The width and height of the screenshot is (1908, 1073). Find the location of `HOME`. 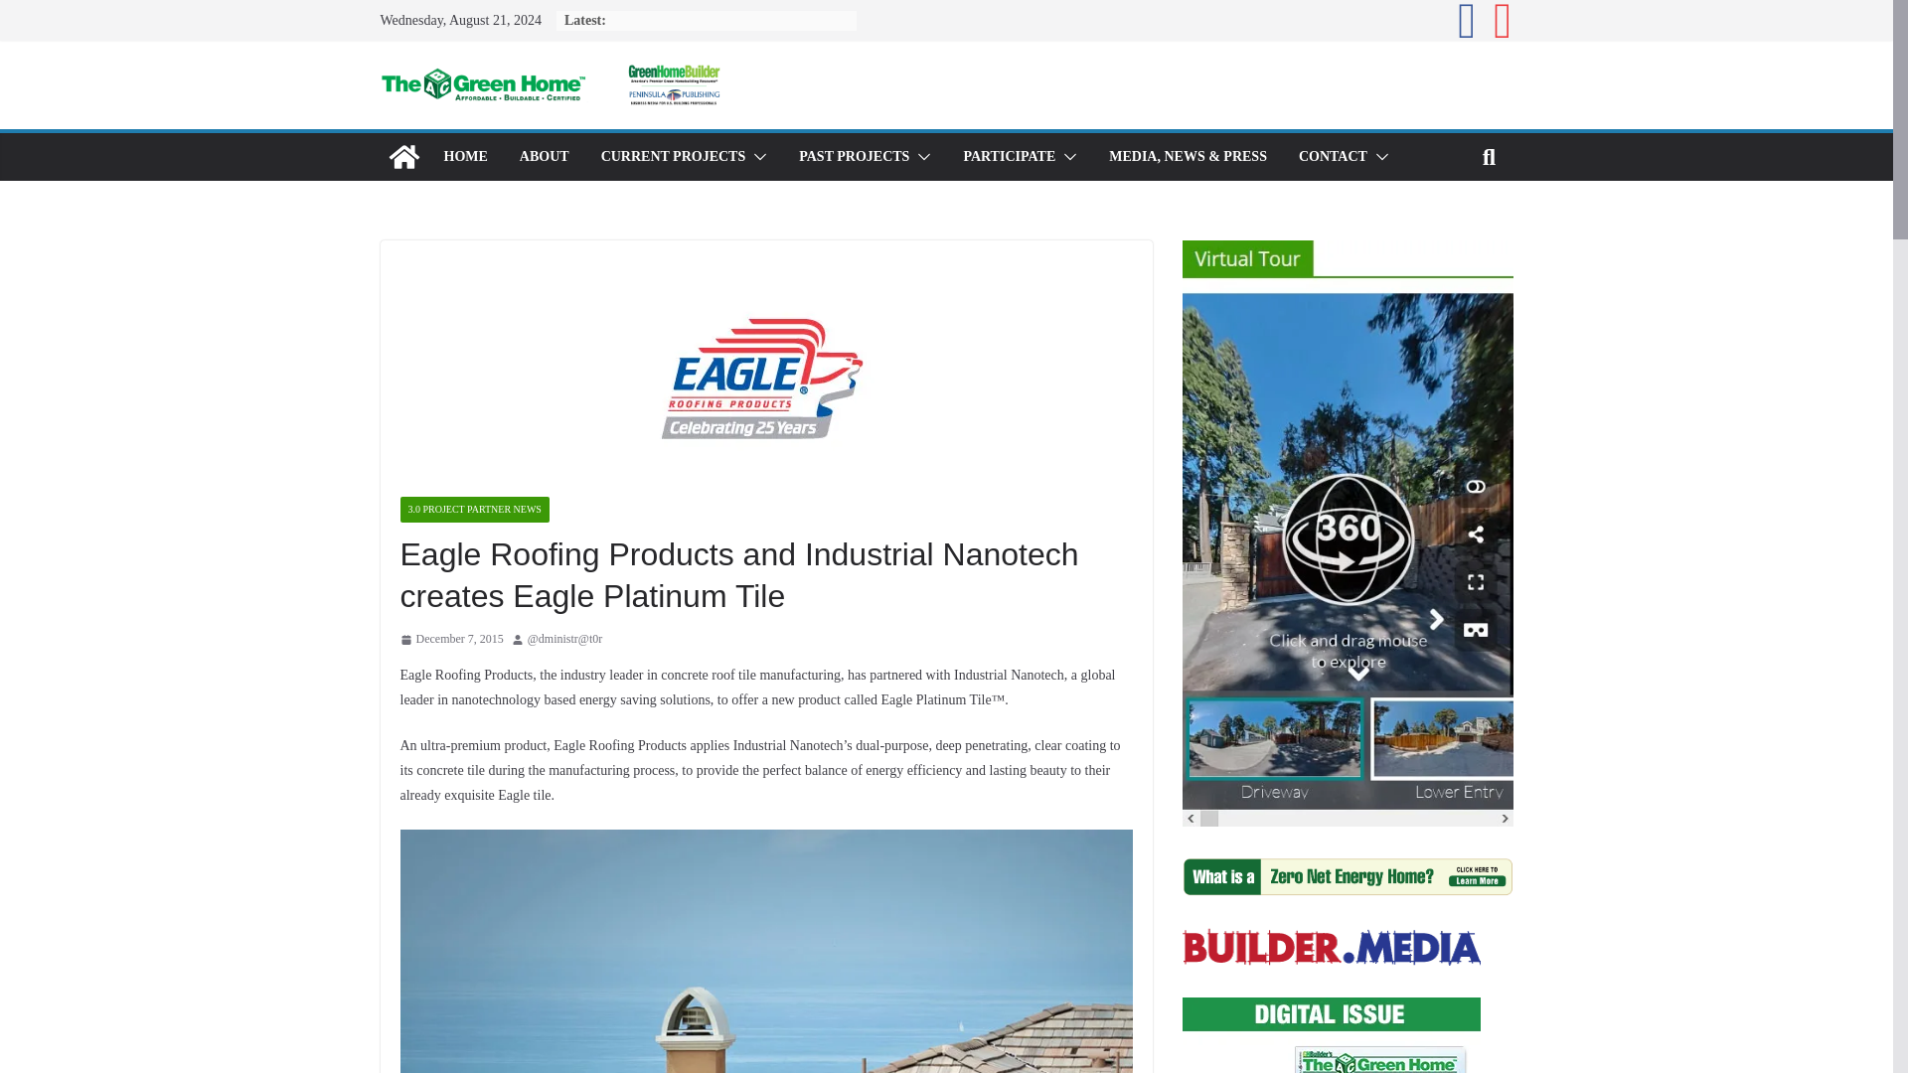

HOME is located at coordinates (464, 156).